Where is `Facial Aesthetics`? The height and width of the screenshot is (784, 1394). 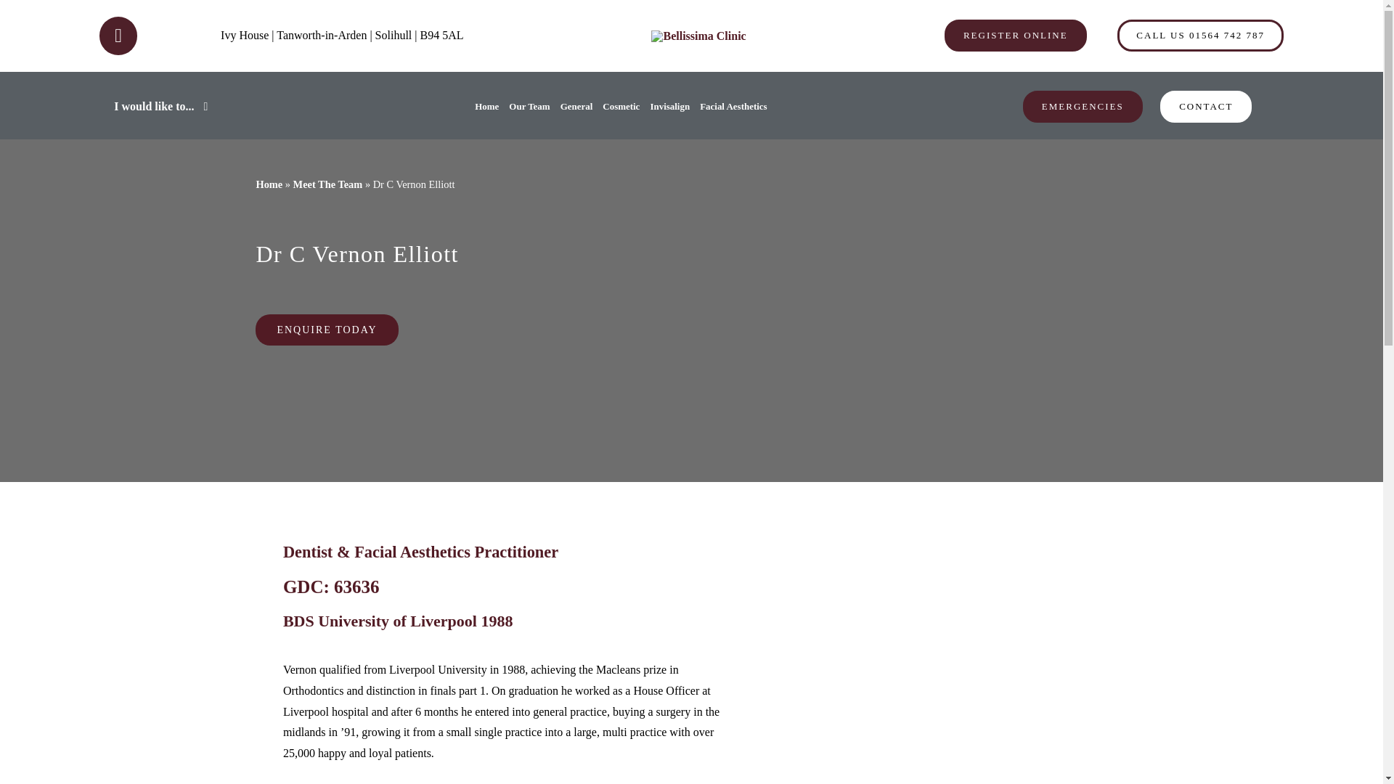
Facial Aesthetics is located at coordinates (733, 106).